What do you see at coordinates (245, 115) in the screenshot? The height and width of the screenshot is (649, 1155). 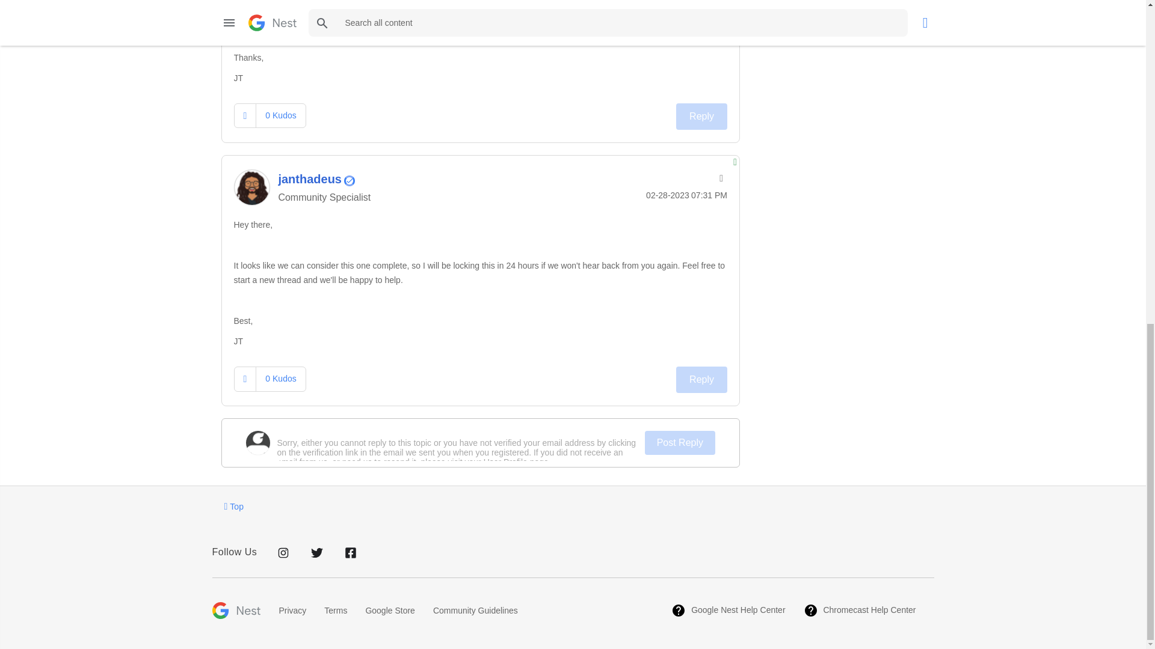 I see `Click here to give kudos to this post.` at bounding box center [245, 115].